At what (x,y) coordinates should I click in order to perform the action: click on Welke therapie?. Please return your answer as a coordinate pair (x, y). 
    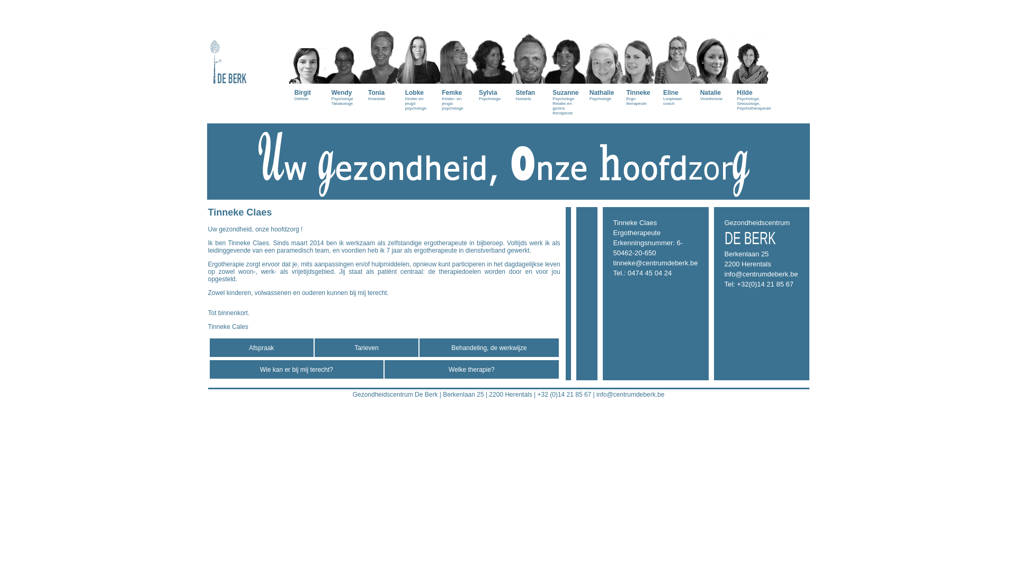
    Looking at the image, I should click on (471, 369).